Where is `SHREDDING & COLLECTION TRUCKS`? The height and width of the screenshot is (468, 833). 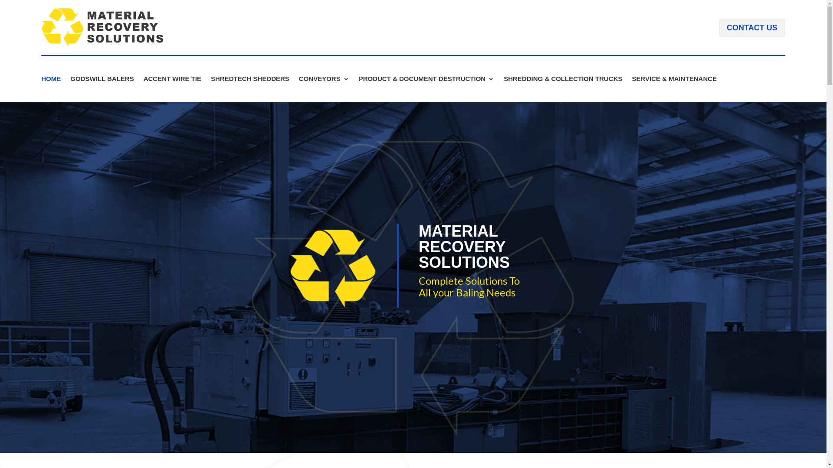
SHREDDING & COLLECTION TRUCKS is located at coordinates (563, 81).